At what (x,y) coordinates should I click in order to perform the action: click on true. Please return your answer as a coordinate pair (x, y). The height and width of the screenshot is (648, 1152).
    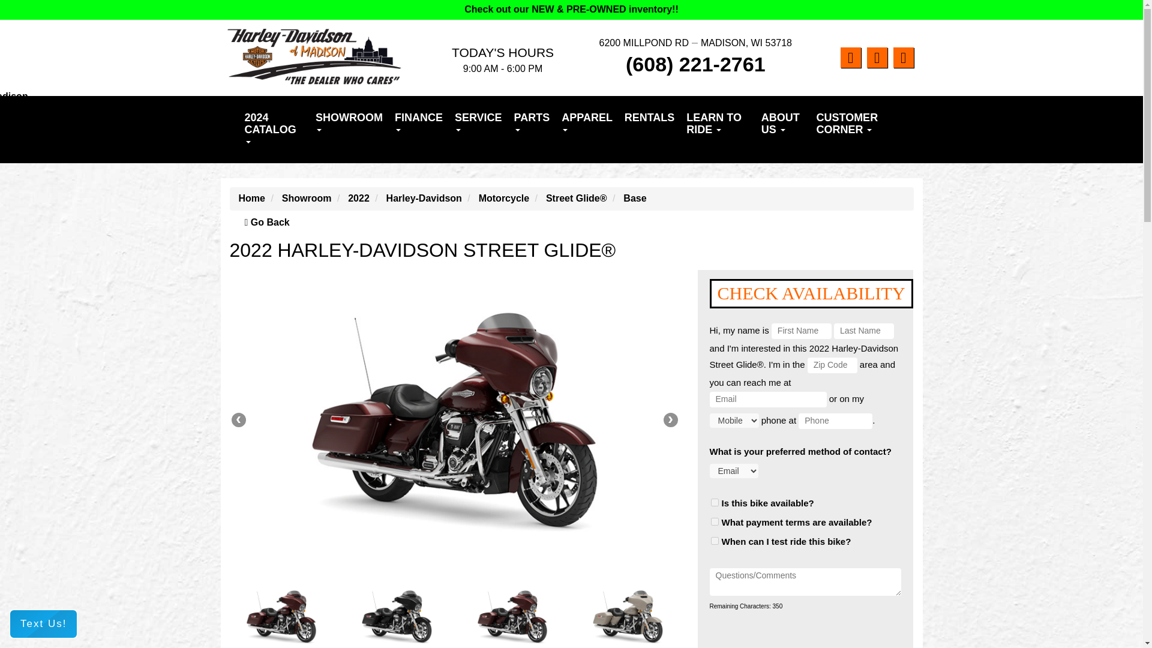
    Looking at the image, I should click on (714, 541).